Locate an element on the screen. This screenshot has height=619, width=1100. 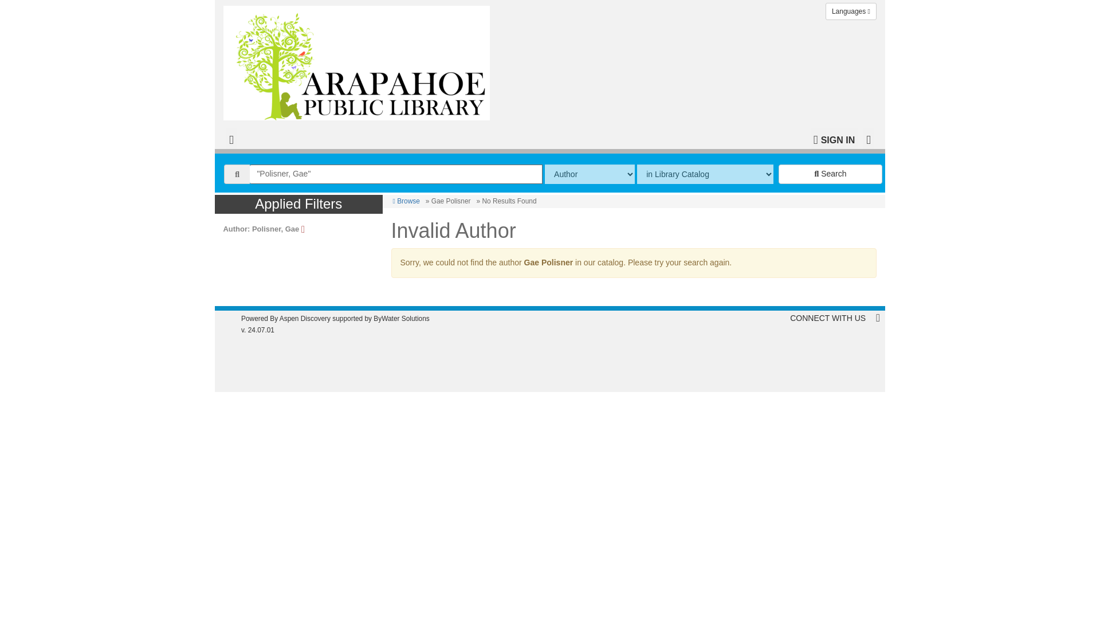
 Search is located at coordinates (830, 174).